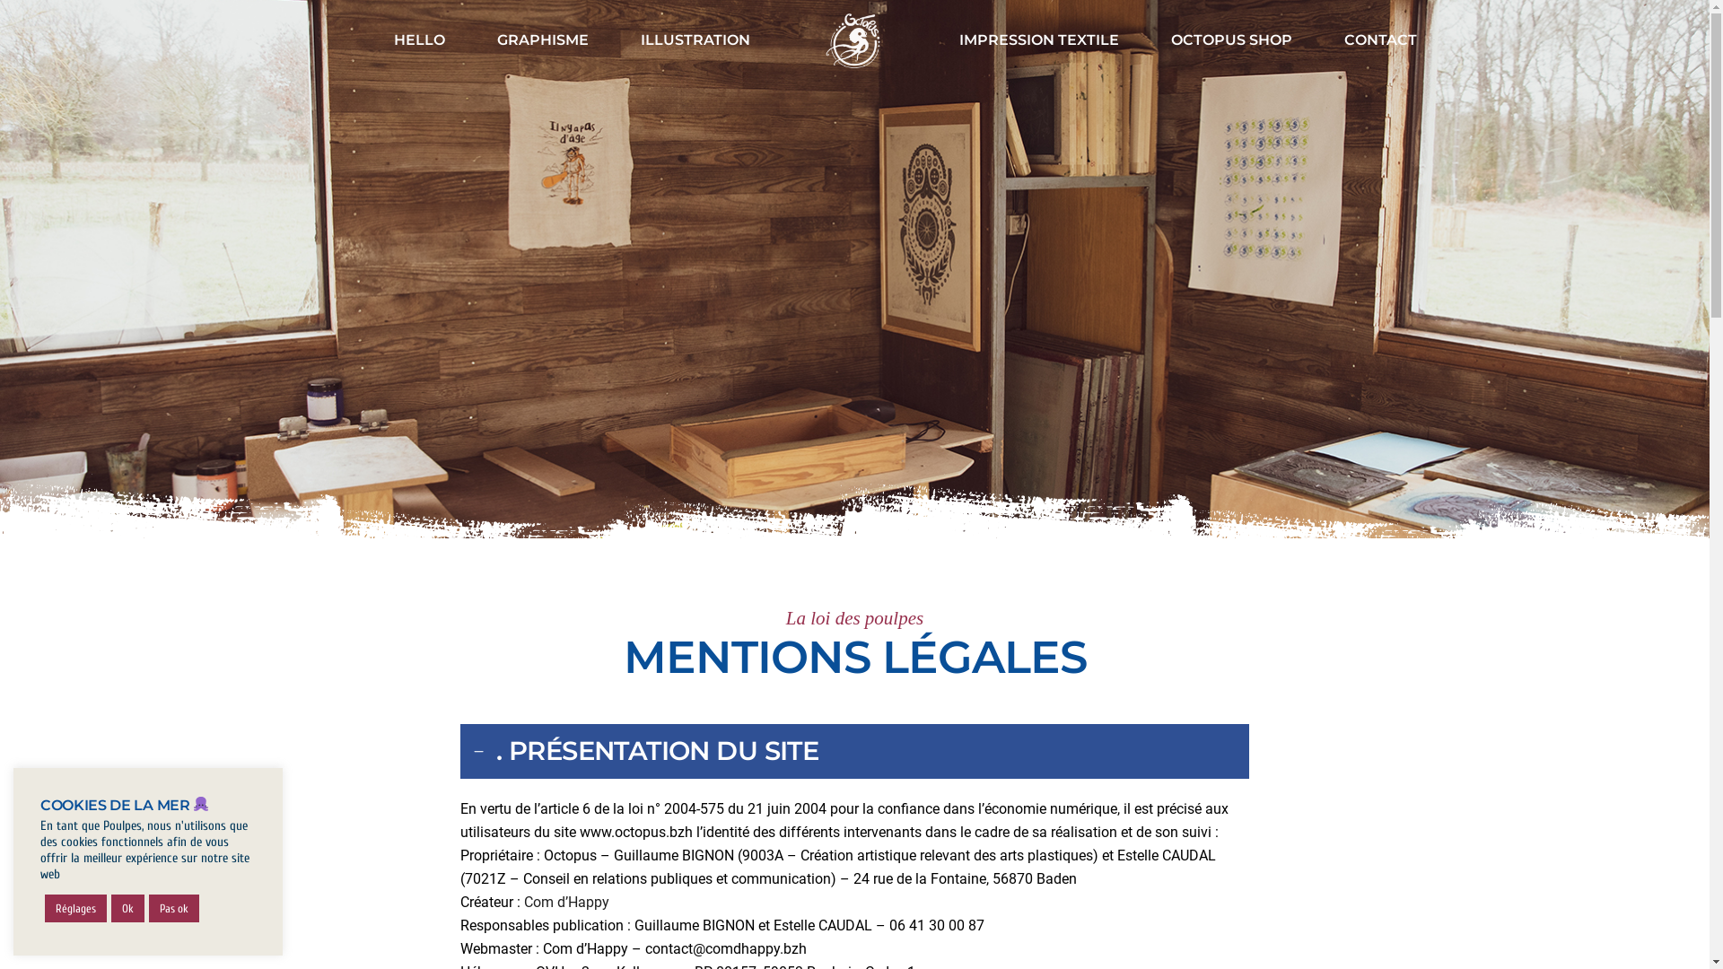  Describe the element at coordinates (1039, 40) in the screenshot. I see `IMPRESSION TEXTILE` at that location.